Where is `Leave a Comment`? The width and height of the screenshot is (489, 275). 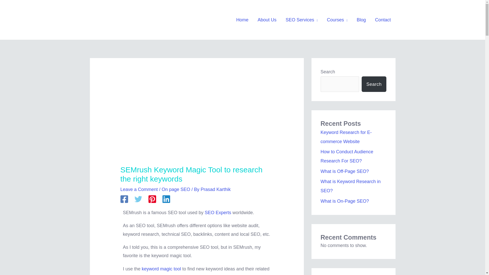 Leave a Comment is located at coordinates (139, 189).